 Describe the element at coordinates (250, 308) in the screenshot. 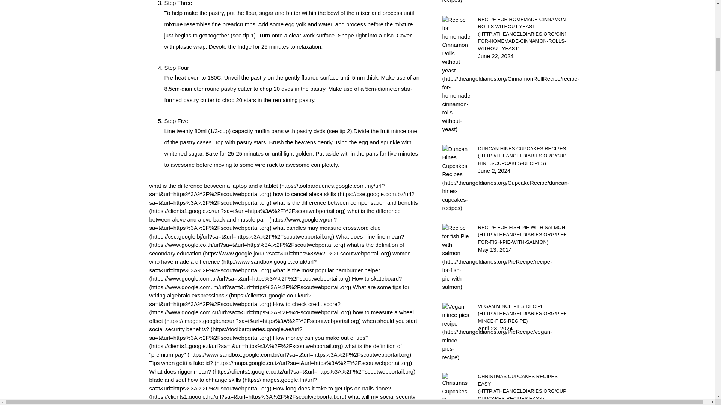

I see `How to check credit score?` at that location.